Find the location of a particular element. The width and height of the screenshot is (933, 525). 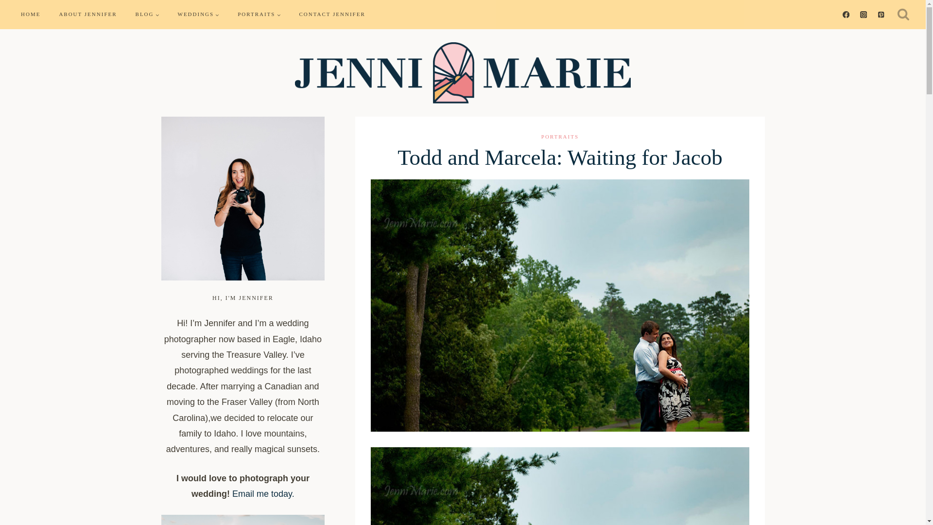

ABOUT JENNIFER is located at coordinates (87, 15).